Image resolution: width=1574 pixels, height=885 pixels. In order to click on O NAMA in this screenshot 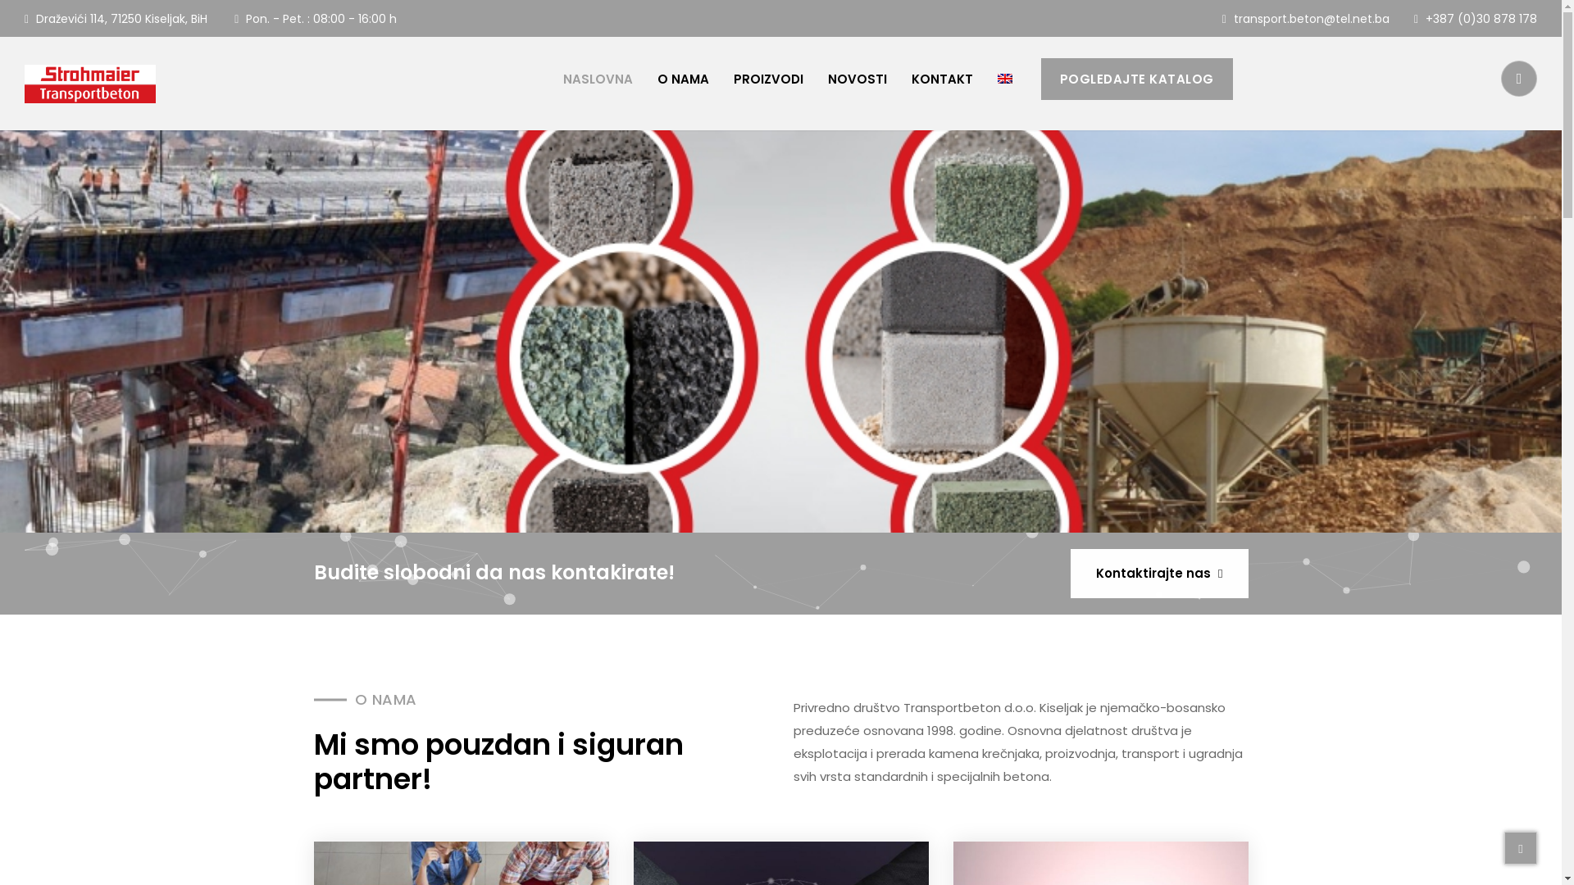, I will do `click(684, 79)`.